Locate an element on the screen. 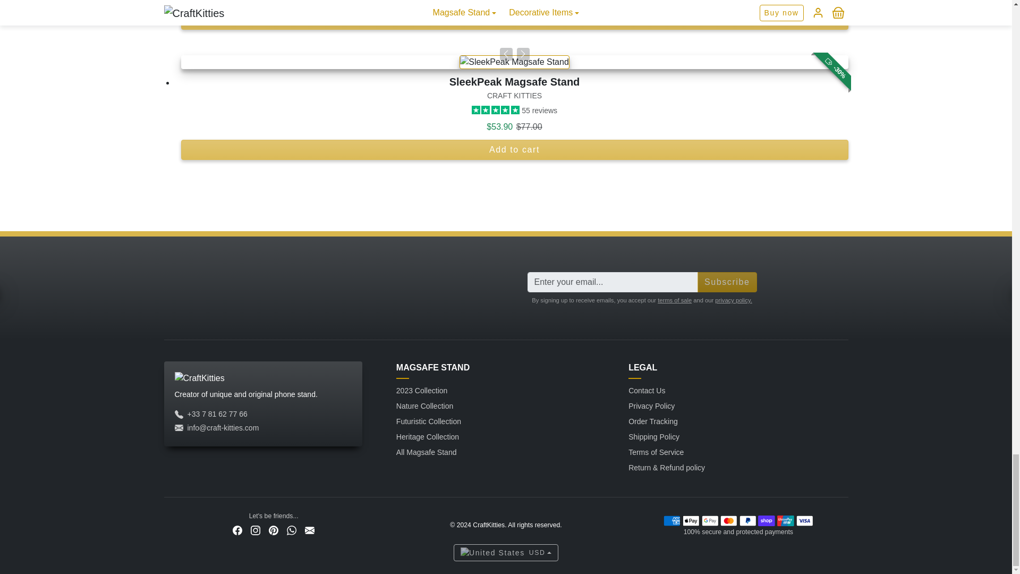 This screenshot has height=574, width=1020. Master is located at coordinates (729, 520).